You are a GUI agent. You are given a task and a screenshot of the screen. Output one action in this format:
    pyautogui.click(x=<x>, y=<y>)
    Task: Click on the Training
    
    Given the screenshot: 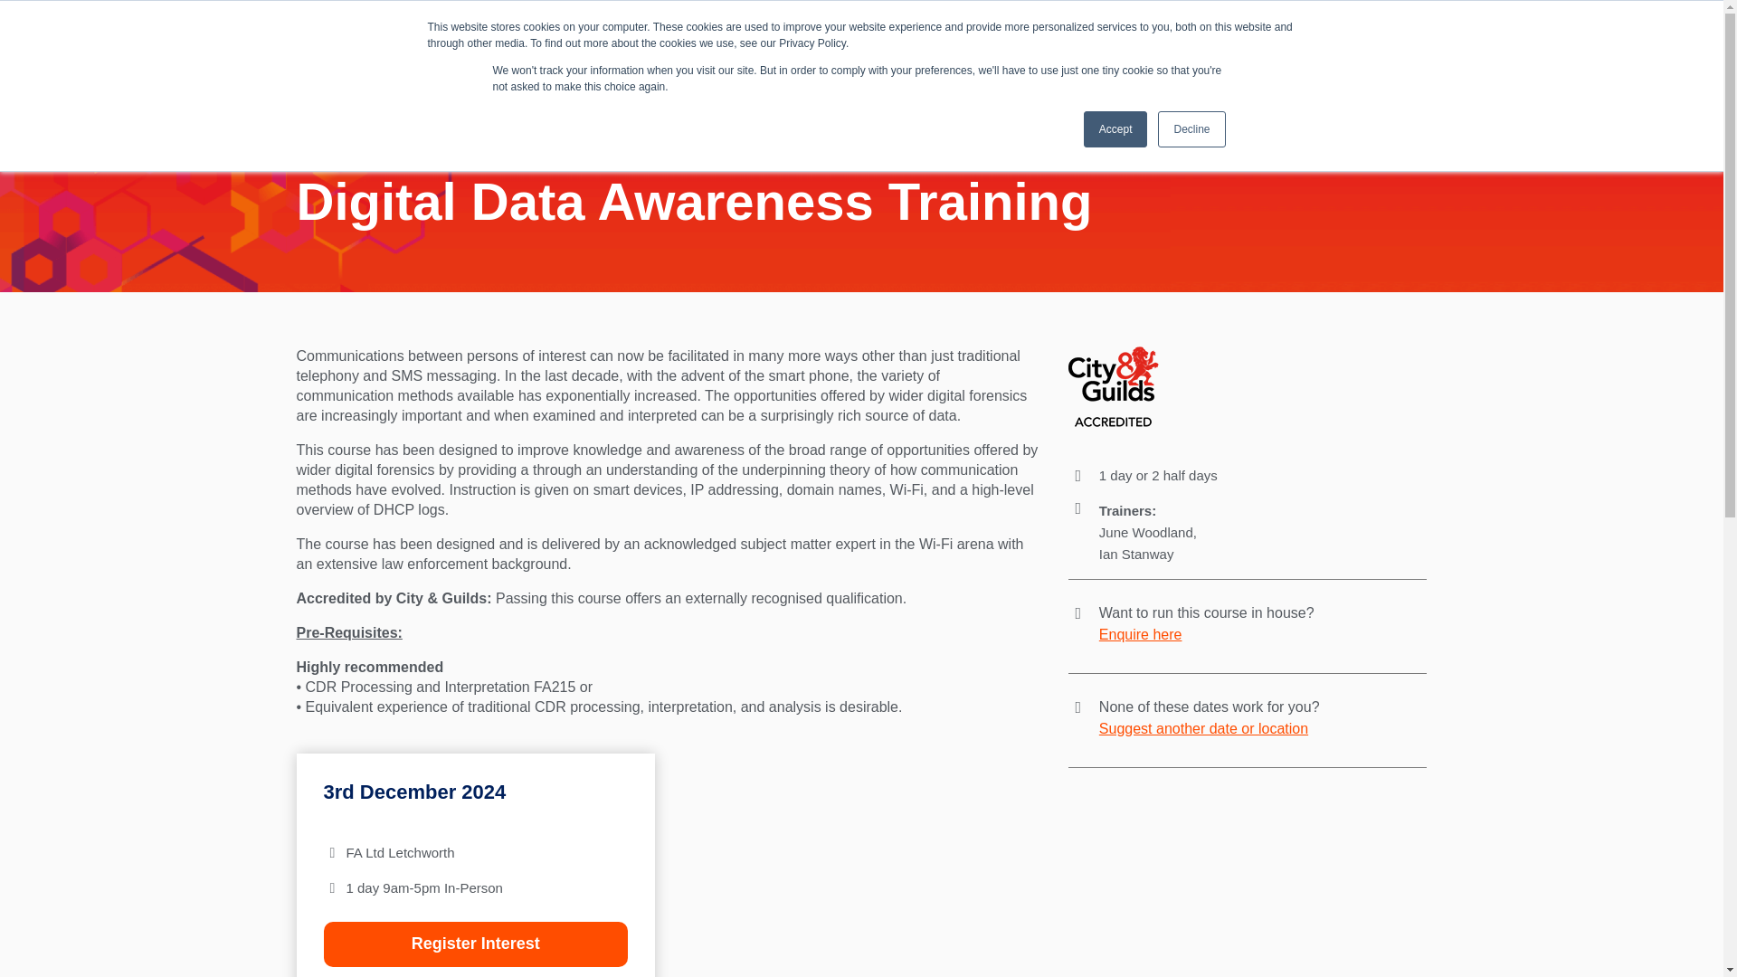 What is the action you would take?
    pyautogui.click(x=700, y=67)
    